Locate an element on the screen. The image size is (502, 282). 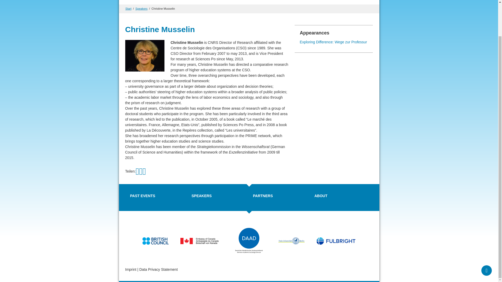
Start is located at coordinates (129, 8).